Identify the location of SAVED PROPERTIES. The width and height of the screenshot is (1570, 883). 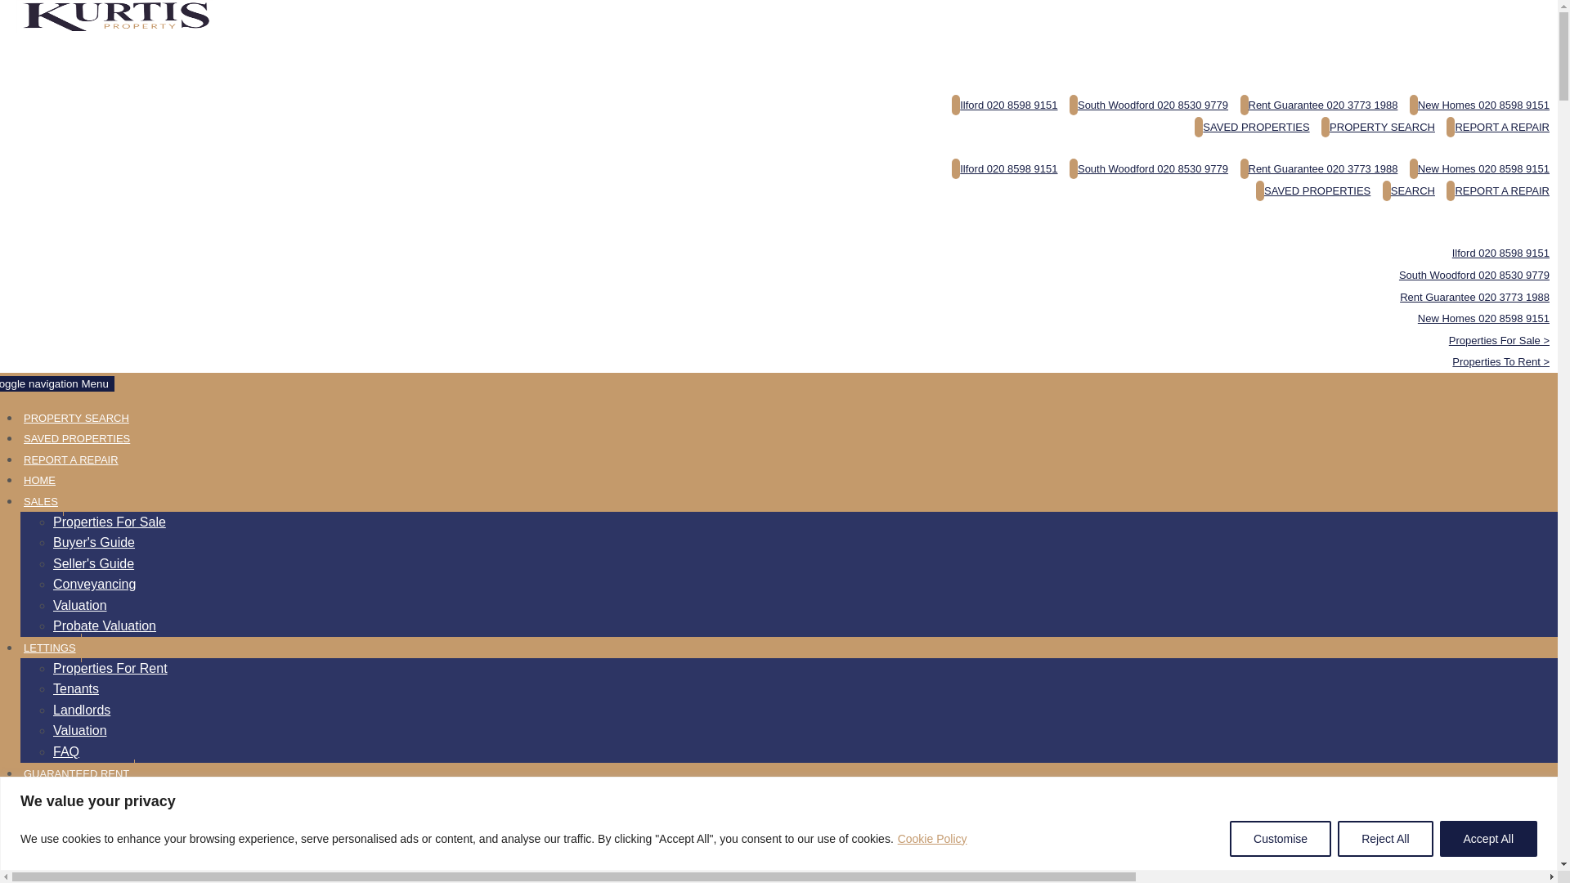
(1252, 127).